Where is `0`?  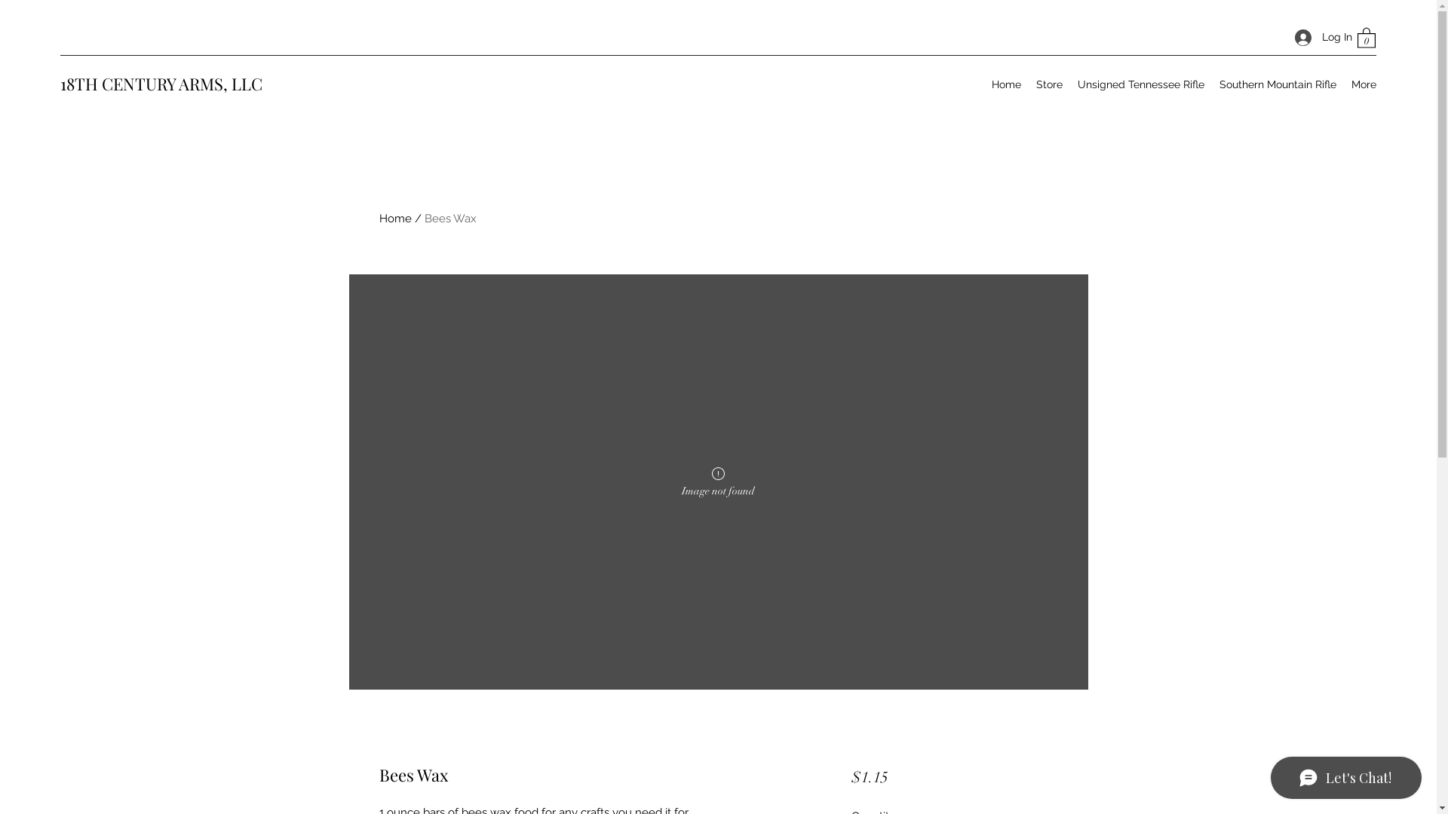 0 is located at coordinates (1367, 38).